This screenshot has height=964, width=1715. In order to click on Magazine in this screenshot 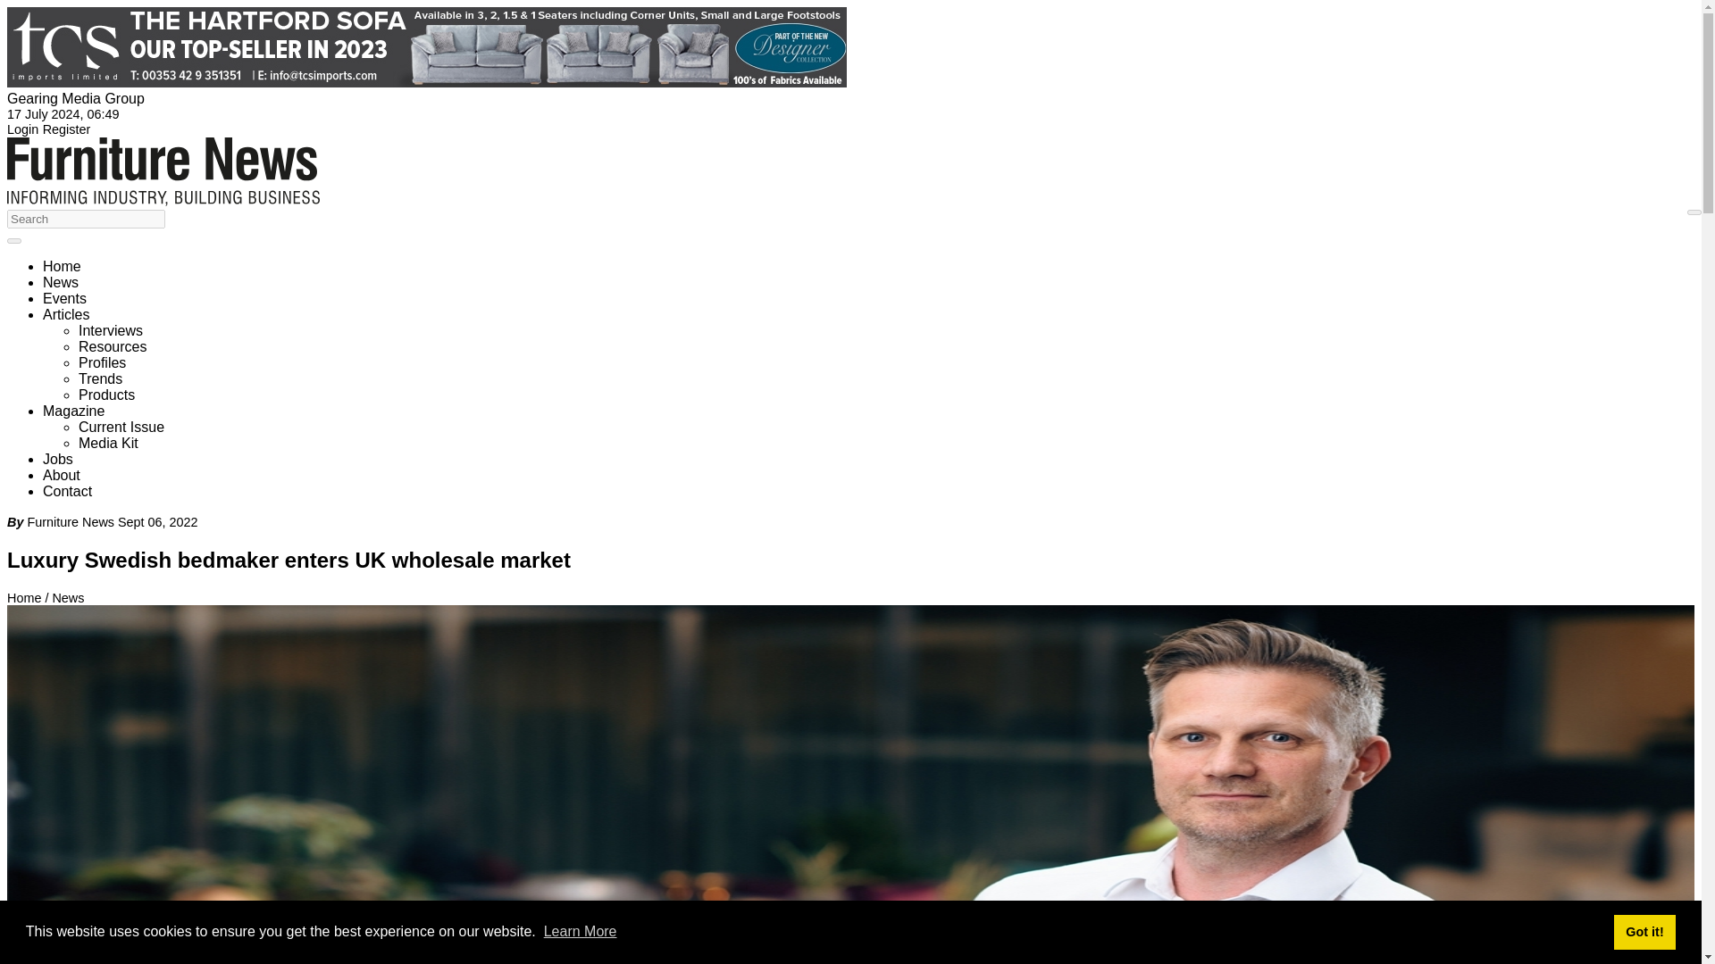, I will do `click(73, 411)`.